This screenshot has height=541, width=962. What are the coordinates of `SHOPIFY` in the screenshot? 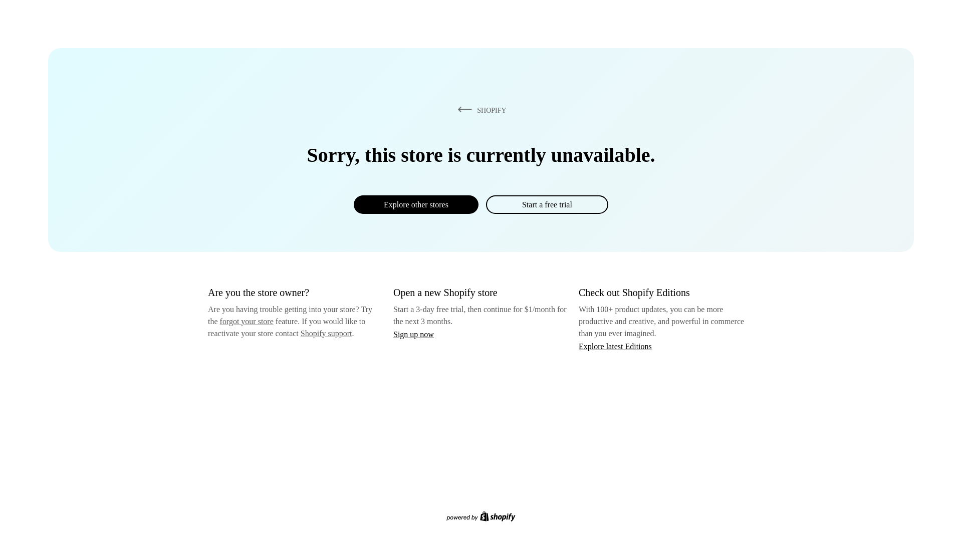 It's located at (480, 110).